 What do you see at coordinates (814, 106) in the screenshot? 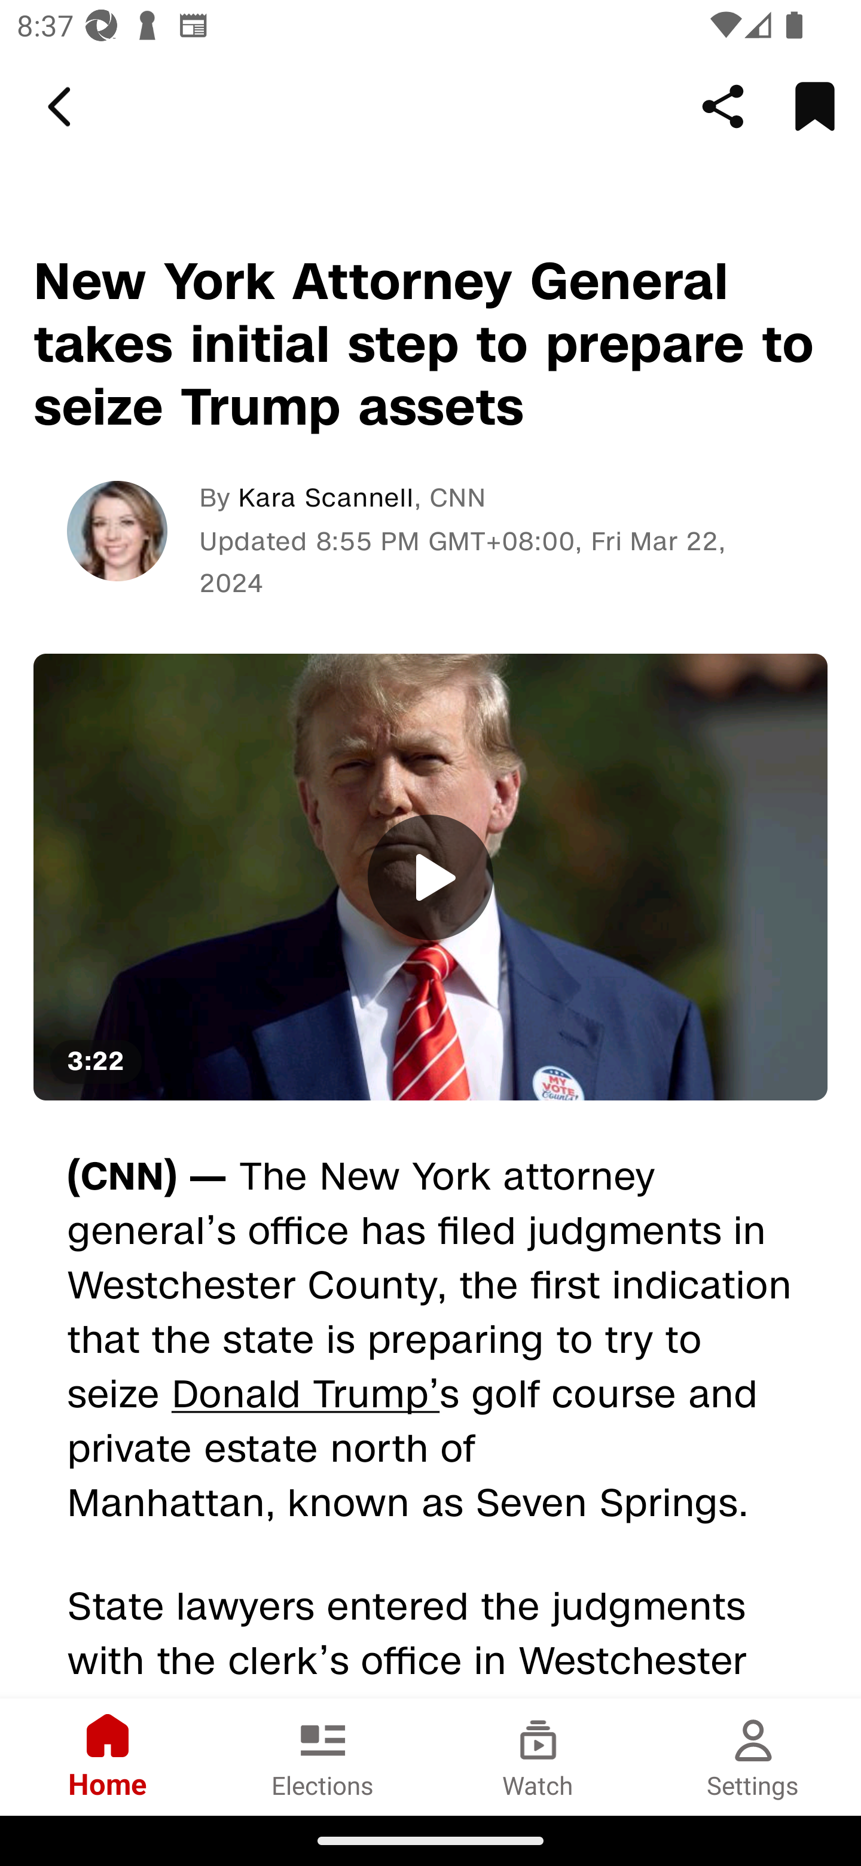
I see `Bookmark Selected` at bounding box center [814, 106].